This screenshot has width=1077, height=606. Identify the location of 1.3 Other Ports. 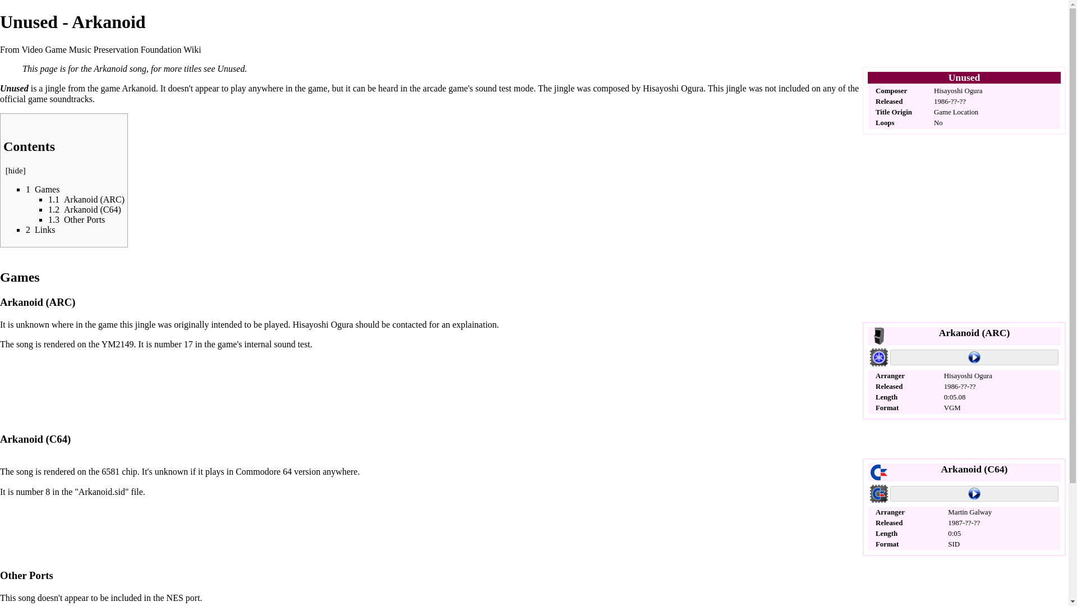
(76, 219).